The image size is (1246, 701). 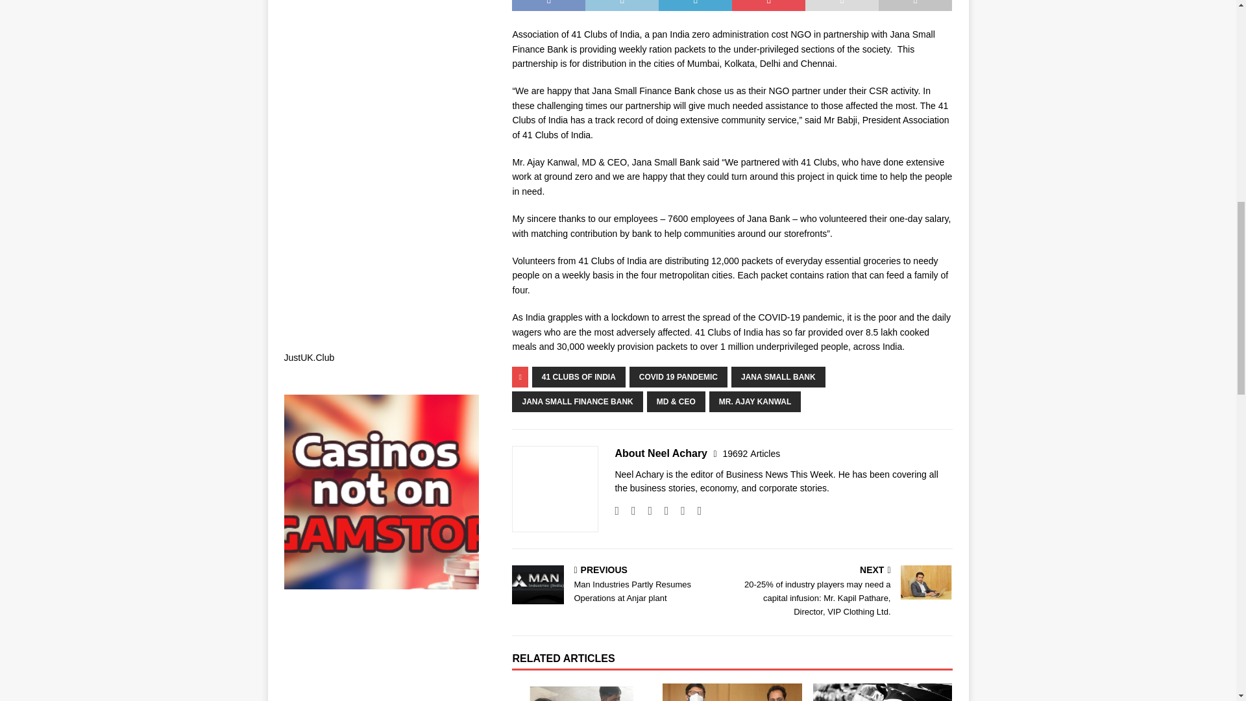 I want to click on COVID 19 PANDEMIC, so click(x=678, y=376).